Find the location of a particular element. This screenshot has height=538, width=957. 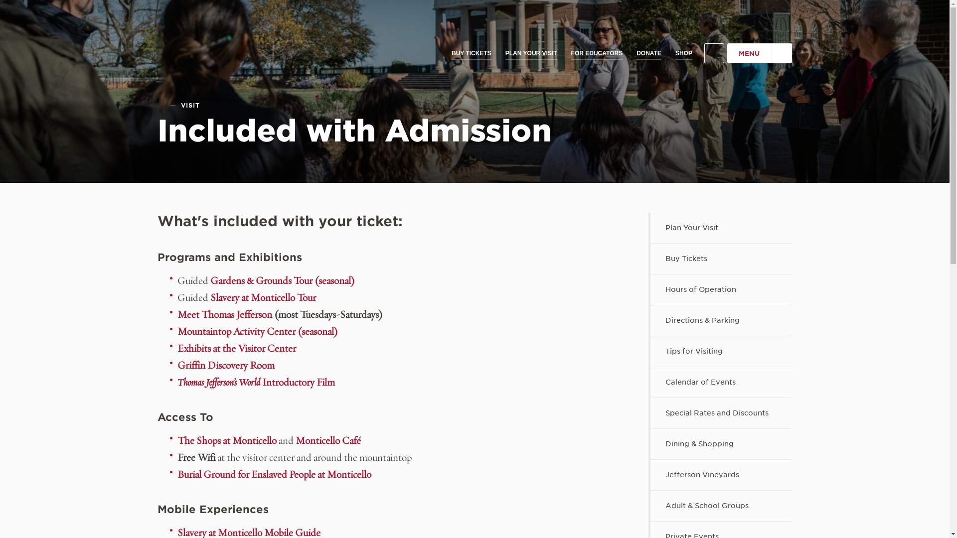

Slavery at Monticello Mobile Guide is located at coordinates (249, 532).